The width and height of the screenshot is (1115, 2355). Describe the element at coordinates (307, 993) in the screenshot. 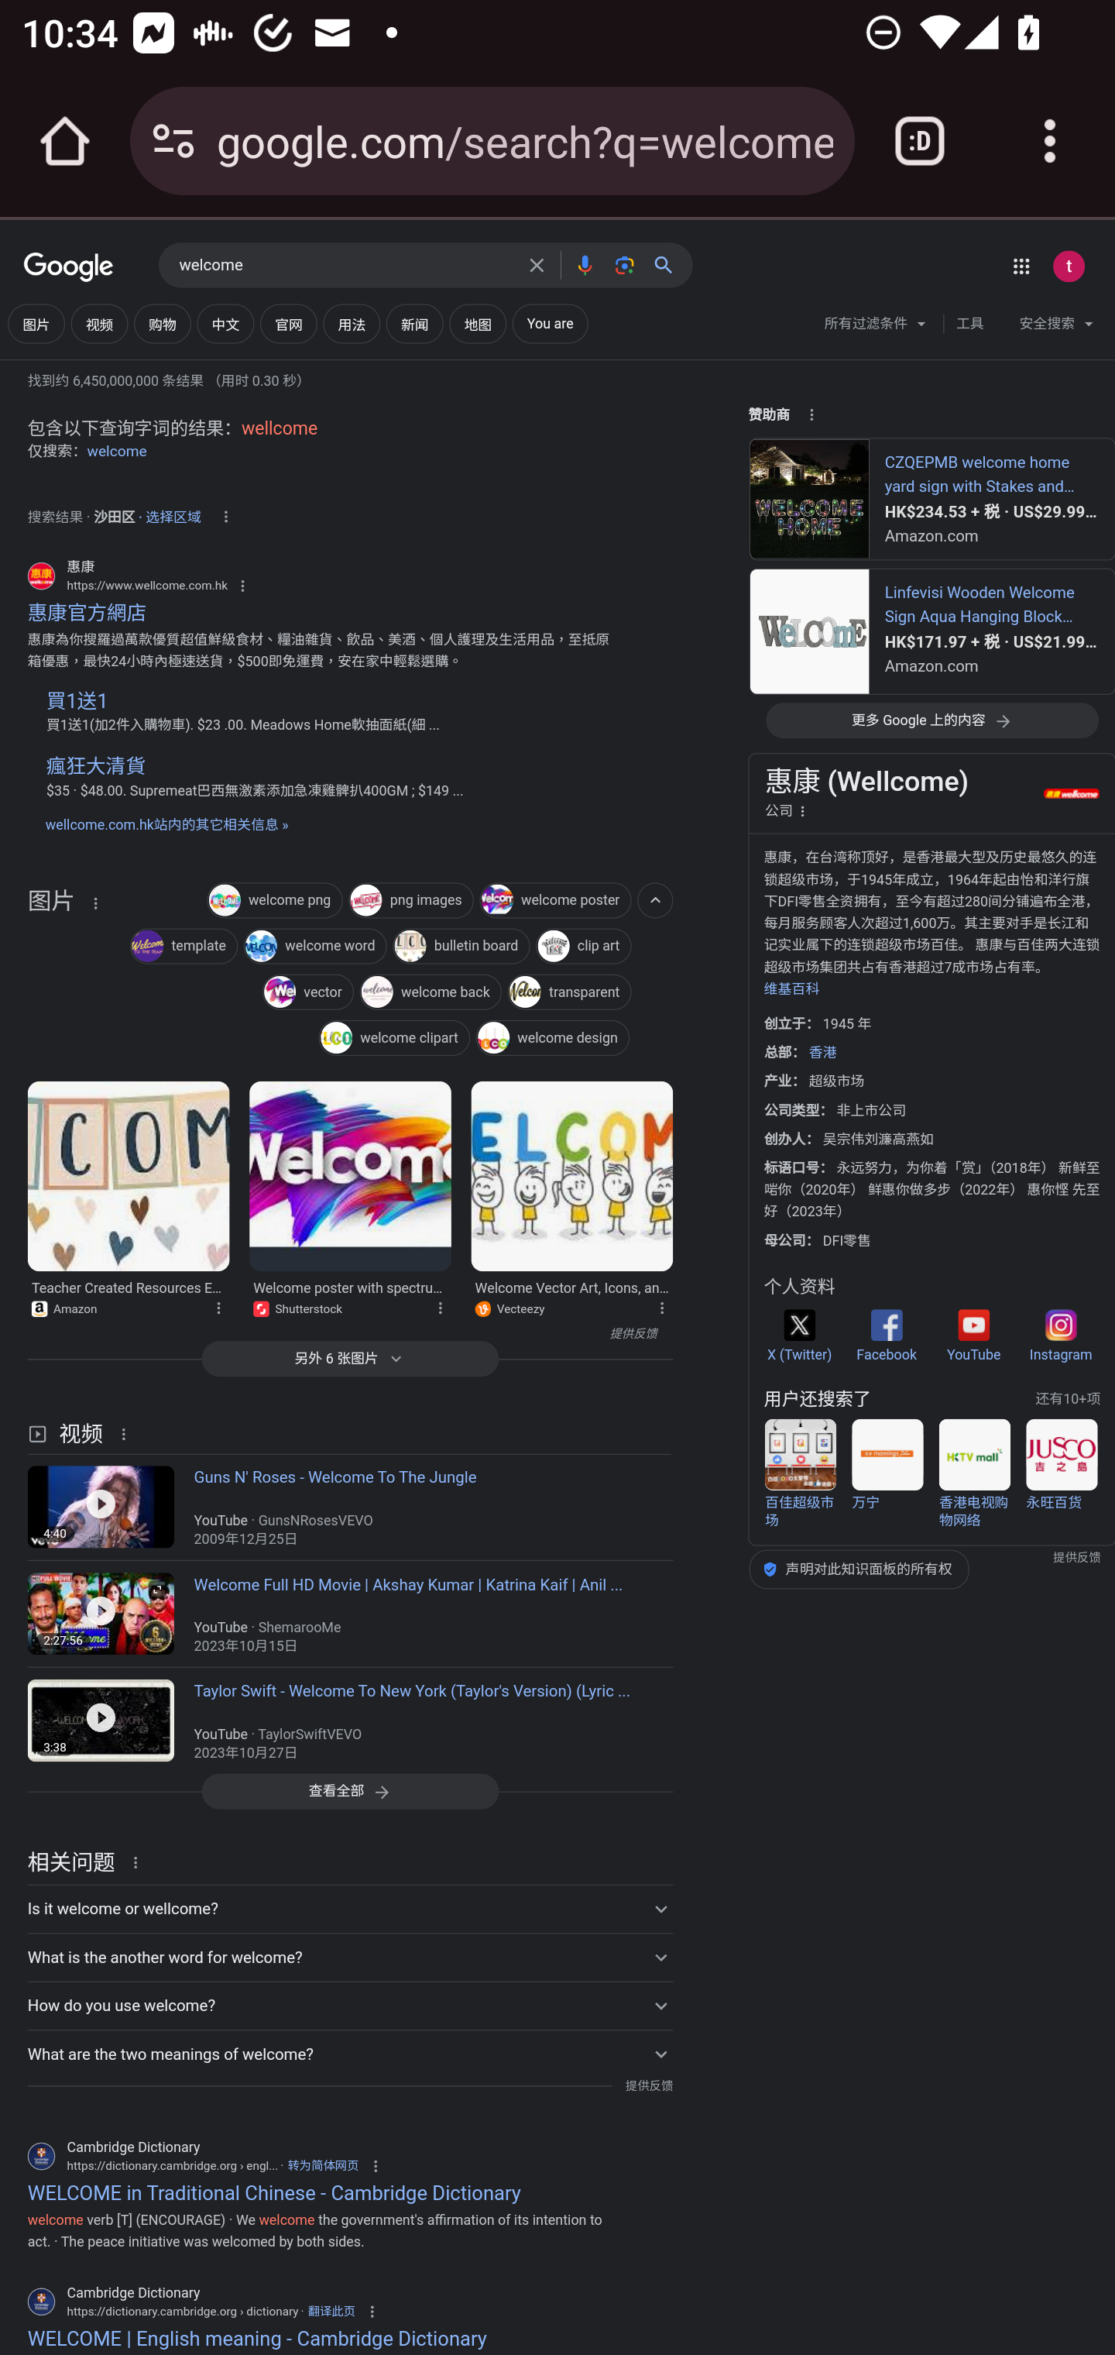

I see `vector` at that location.